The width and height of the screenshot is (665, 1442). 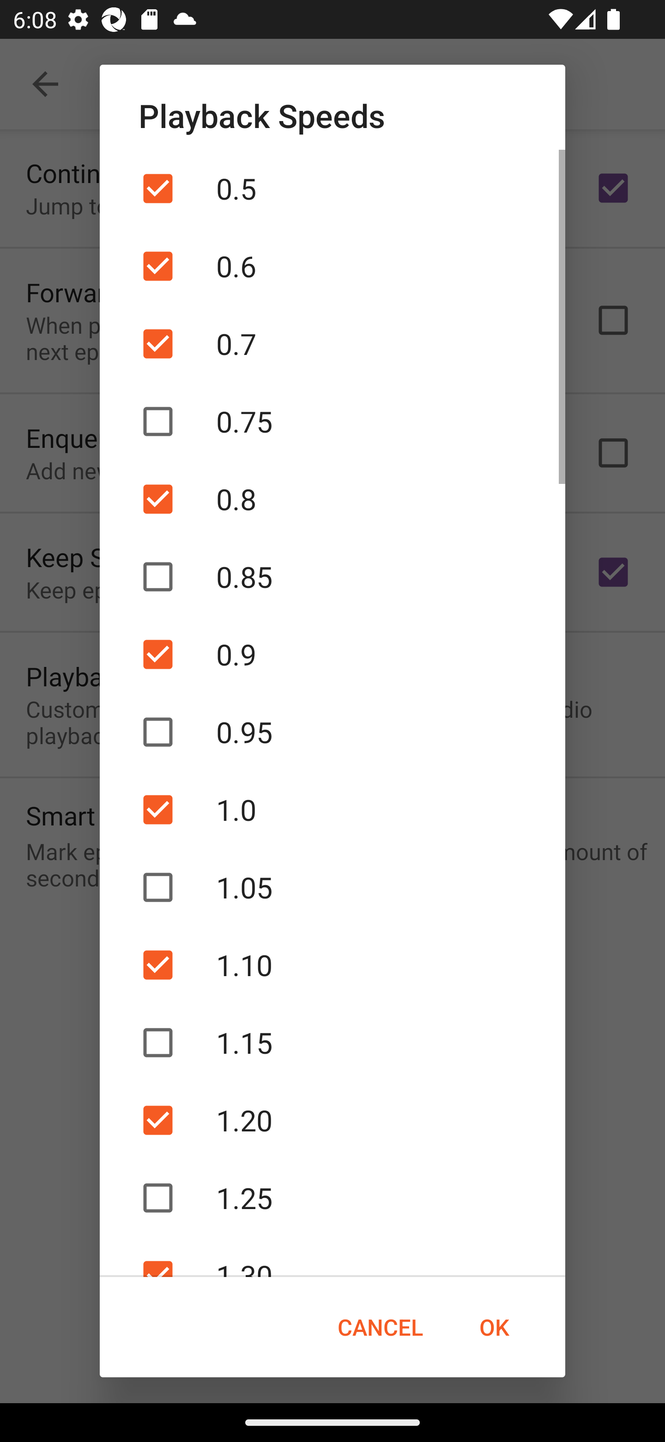 What do you see at coordinates (332, 266) in the screenshot?
I see `0.6` at bounding box center [332, 266].